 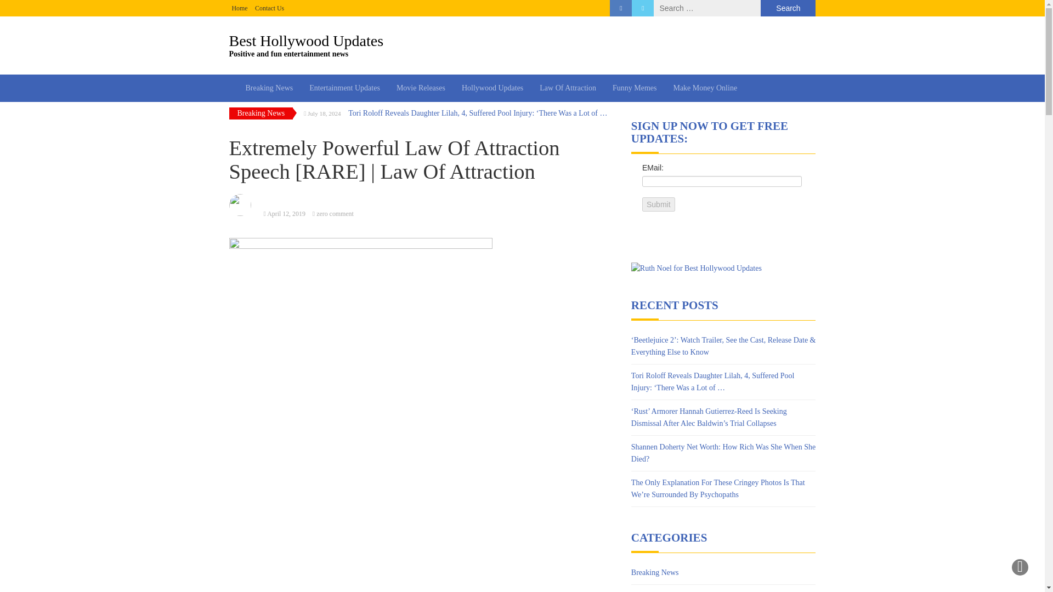 I want to click on Home, so click(x=344, y=88).